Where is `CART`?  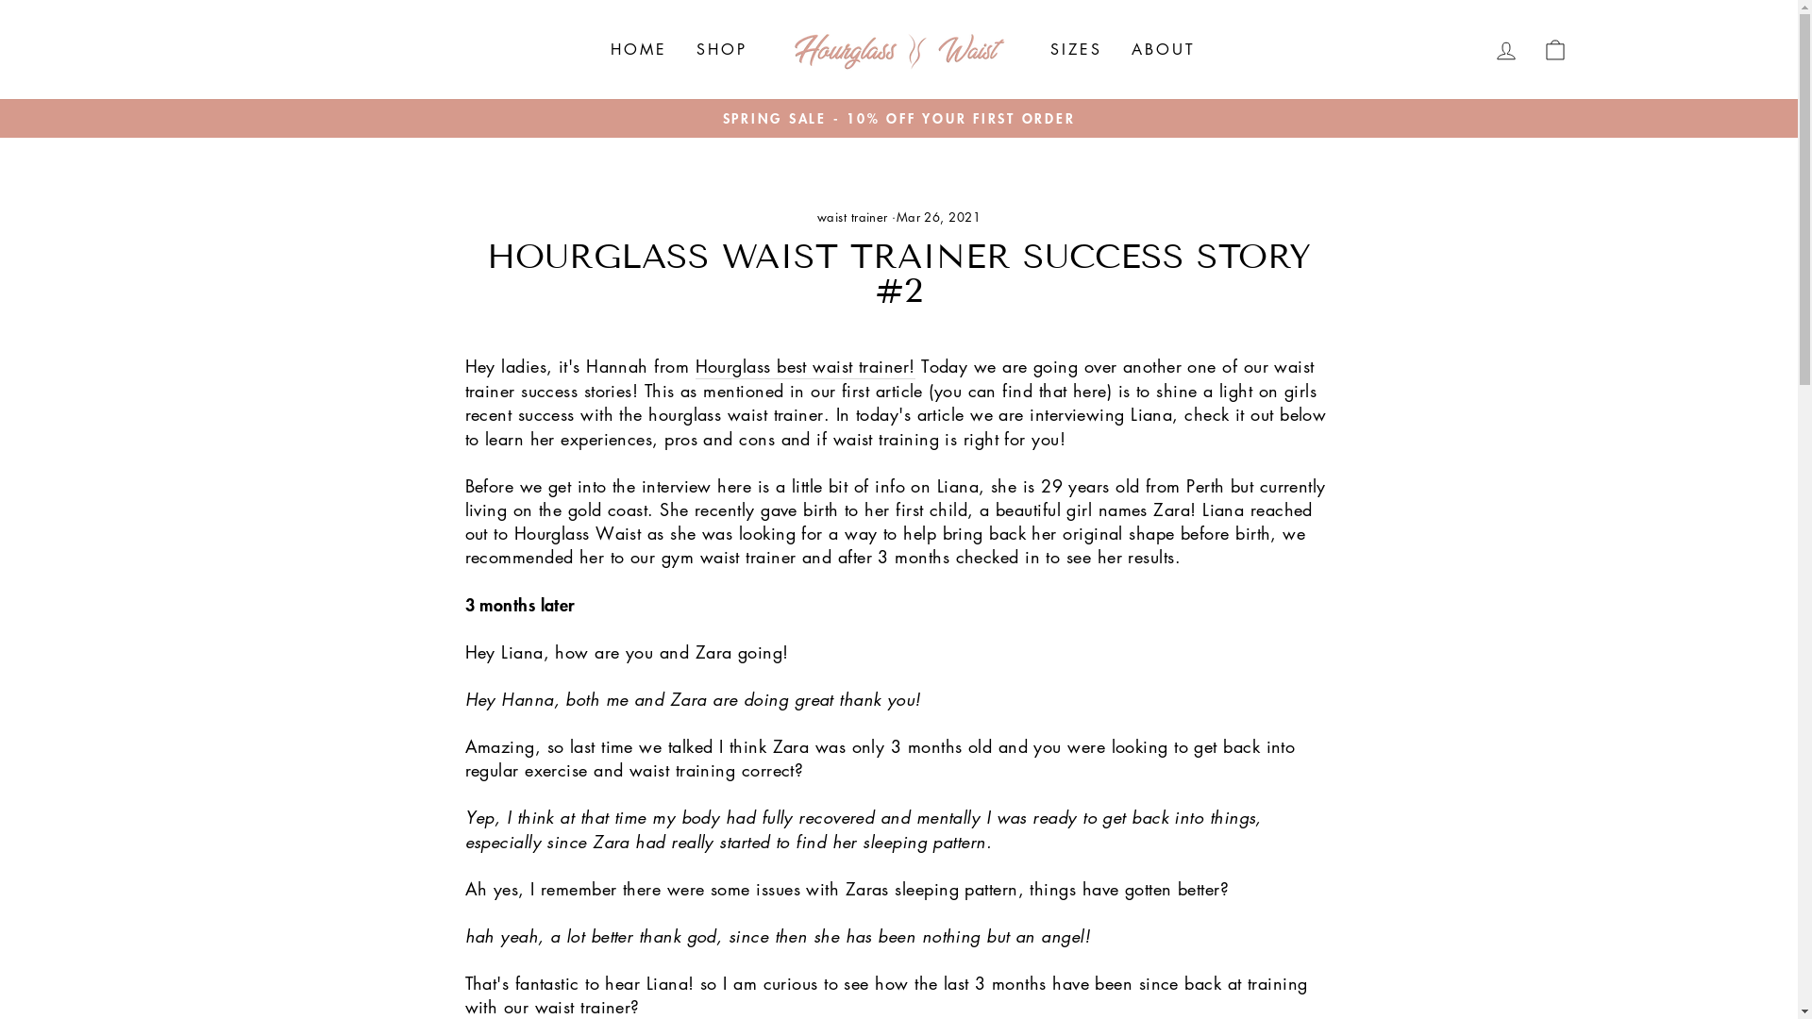 CART is located at coordinates (1555, 49).